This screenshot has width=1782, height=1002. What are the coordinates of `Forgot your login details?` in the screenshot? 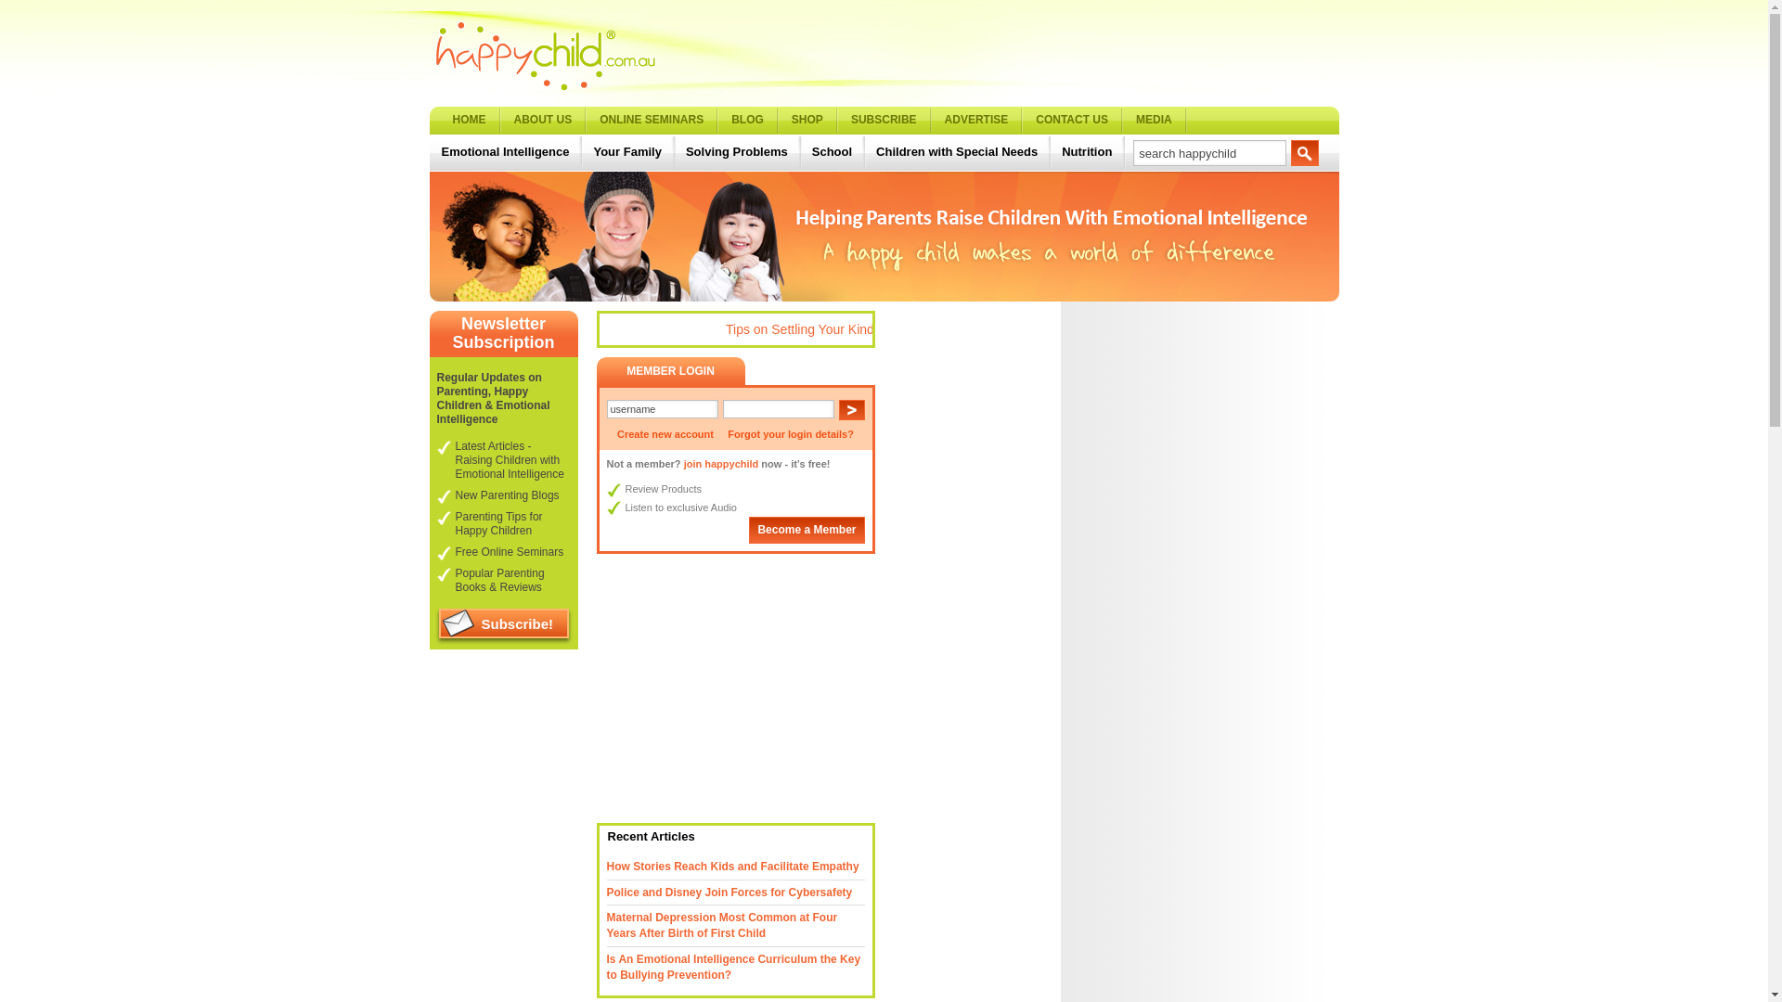 It's located at (791, 434).